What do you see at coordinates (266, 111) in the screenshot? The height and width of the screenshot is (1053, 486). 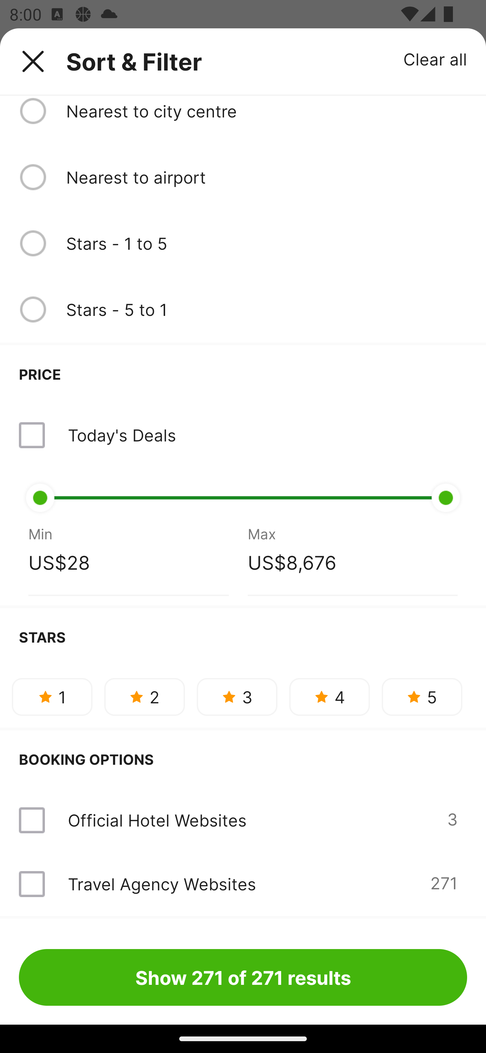 I see `Nearest to city centre` at bounding box center [266, 111].